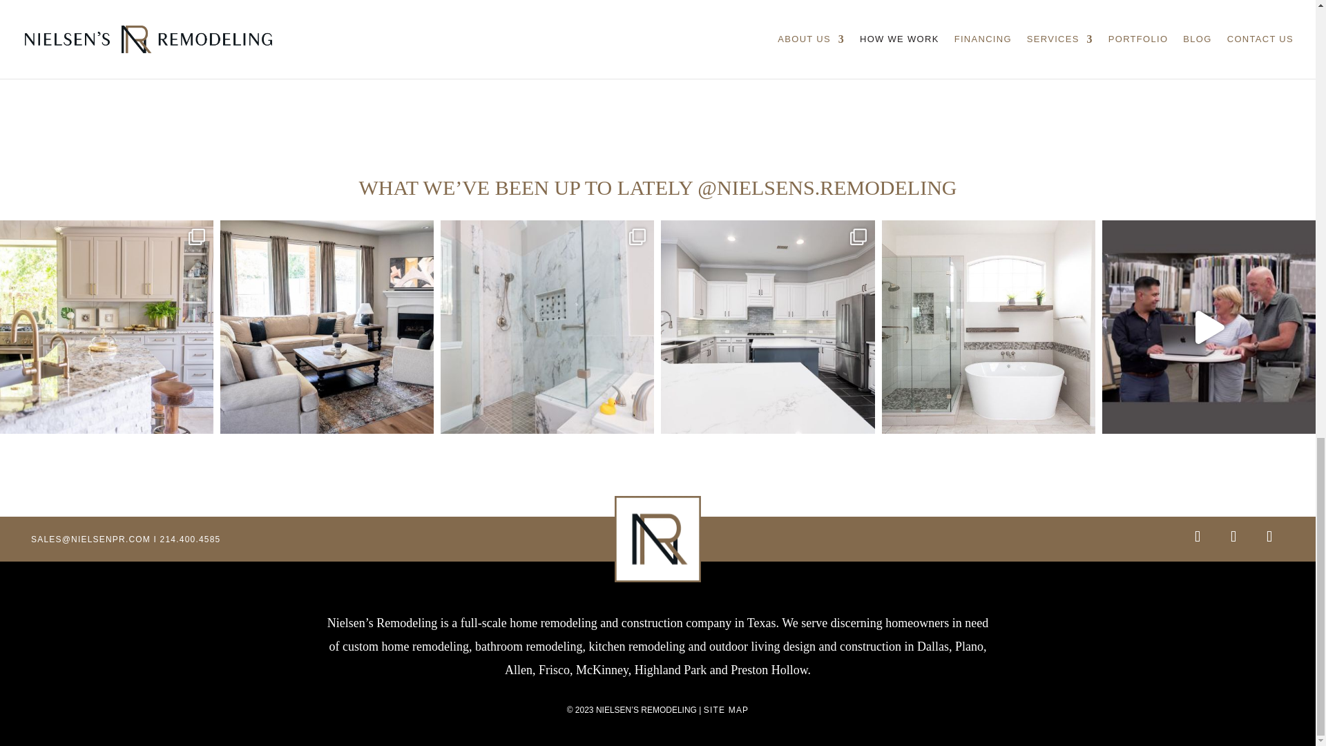 The height and width of the screenshot is (746, 1326). Describe the element at coordinates (1269, 536) in the screenshot. I see `Follow on Facebook` at that location.